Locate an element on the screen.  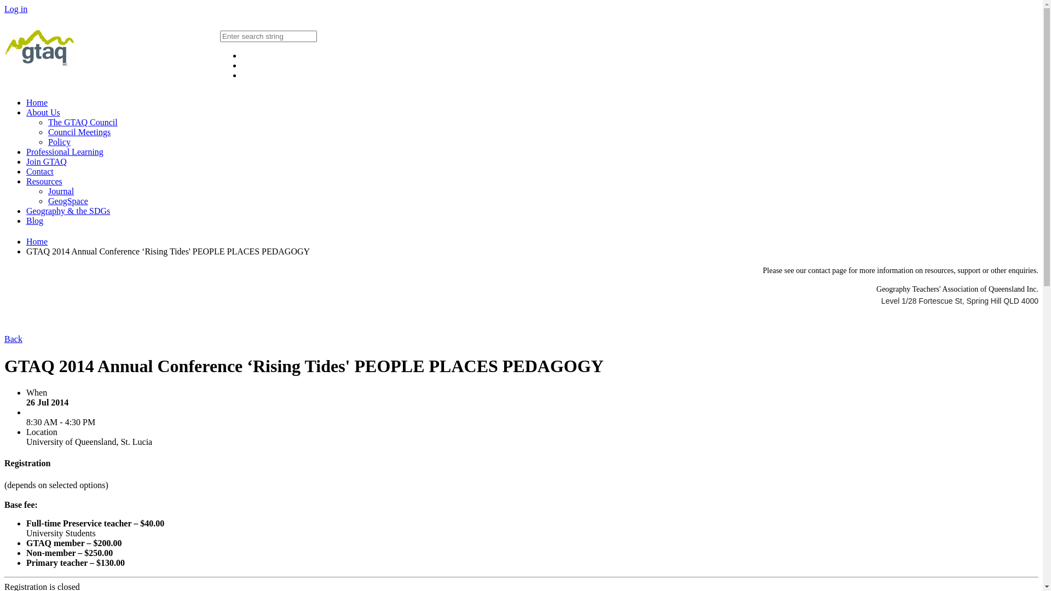
GeogSpace is located at coordinates (68, 201).